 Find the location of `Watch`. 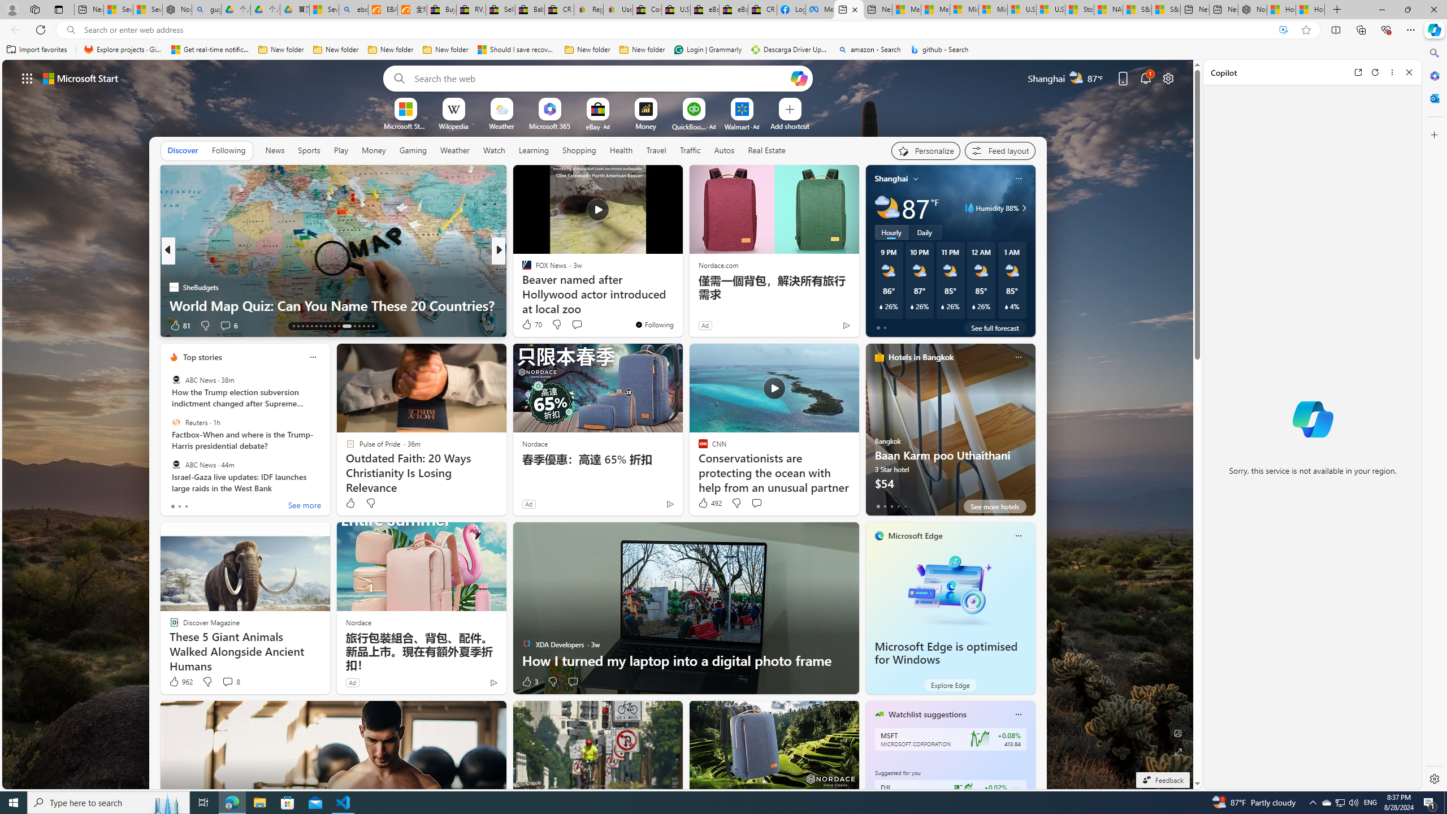

Watch is located at coordinates (494, 150).